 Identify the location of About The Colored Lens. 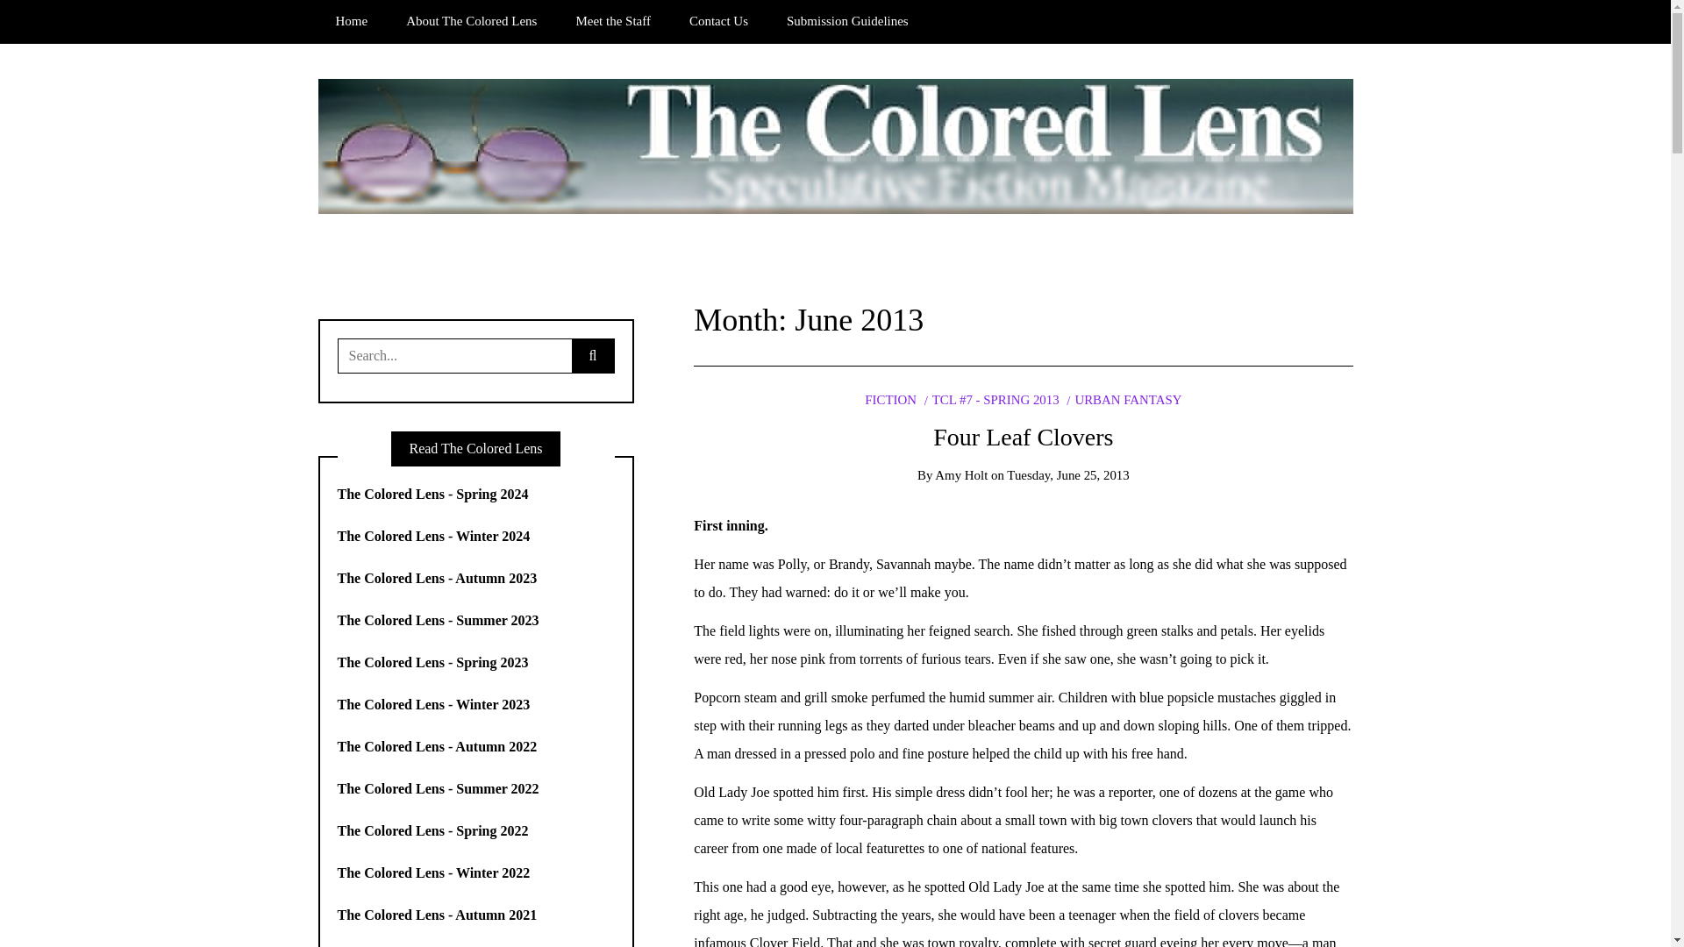
(471, 21).